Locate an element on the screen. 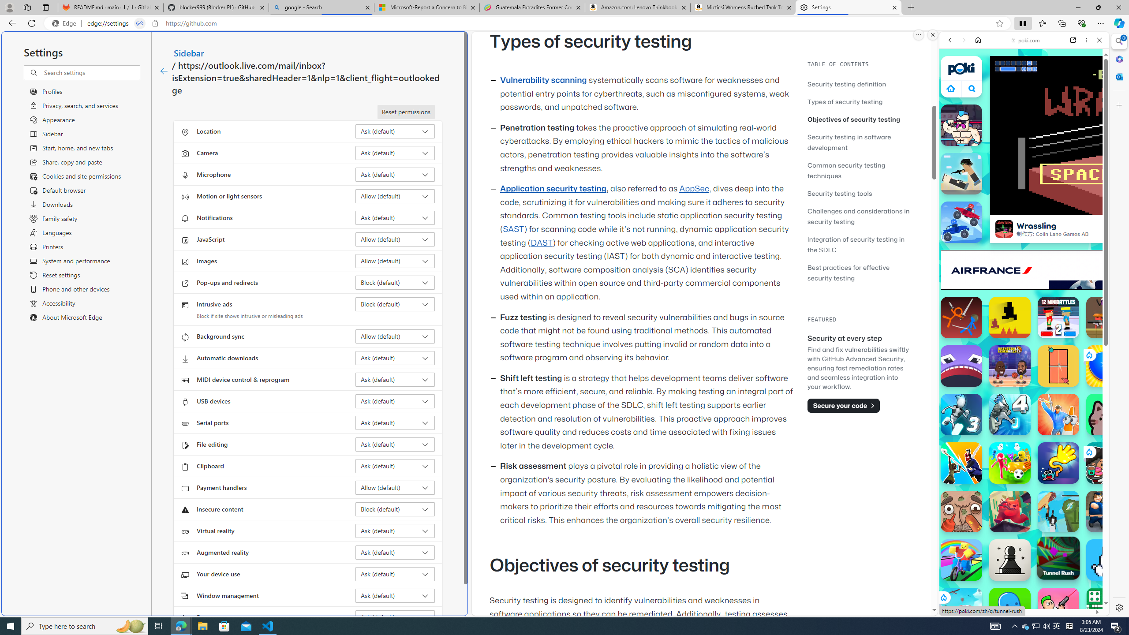 The height and width of the screenshot is (635, 1129). File editing Ask (default) is located at coordinates (395, 444).